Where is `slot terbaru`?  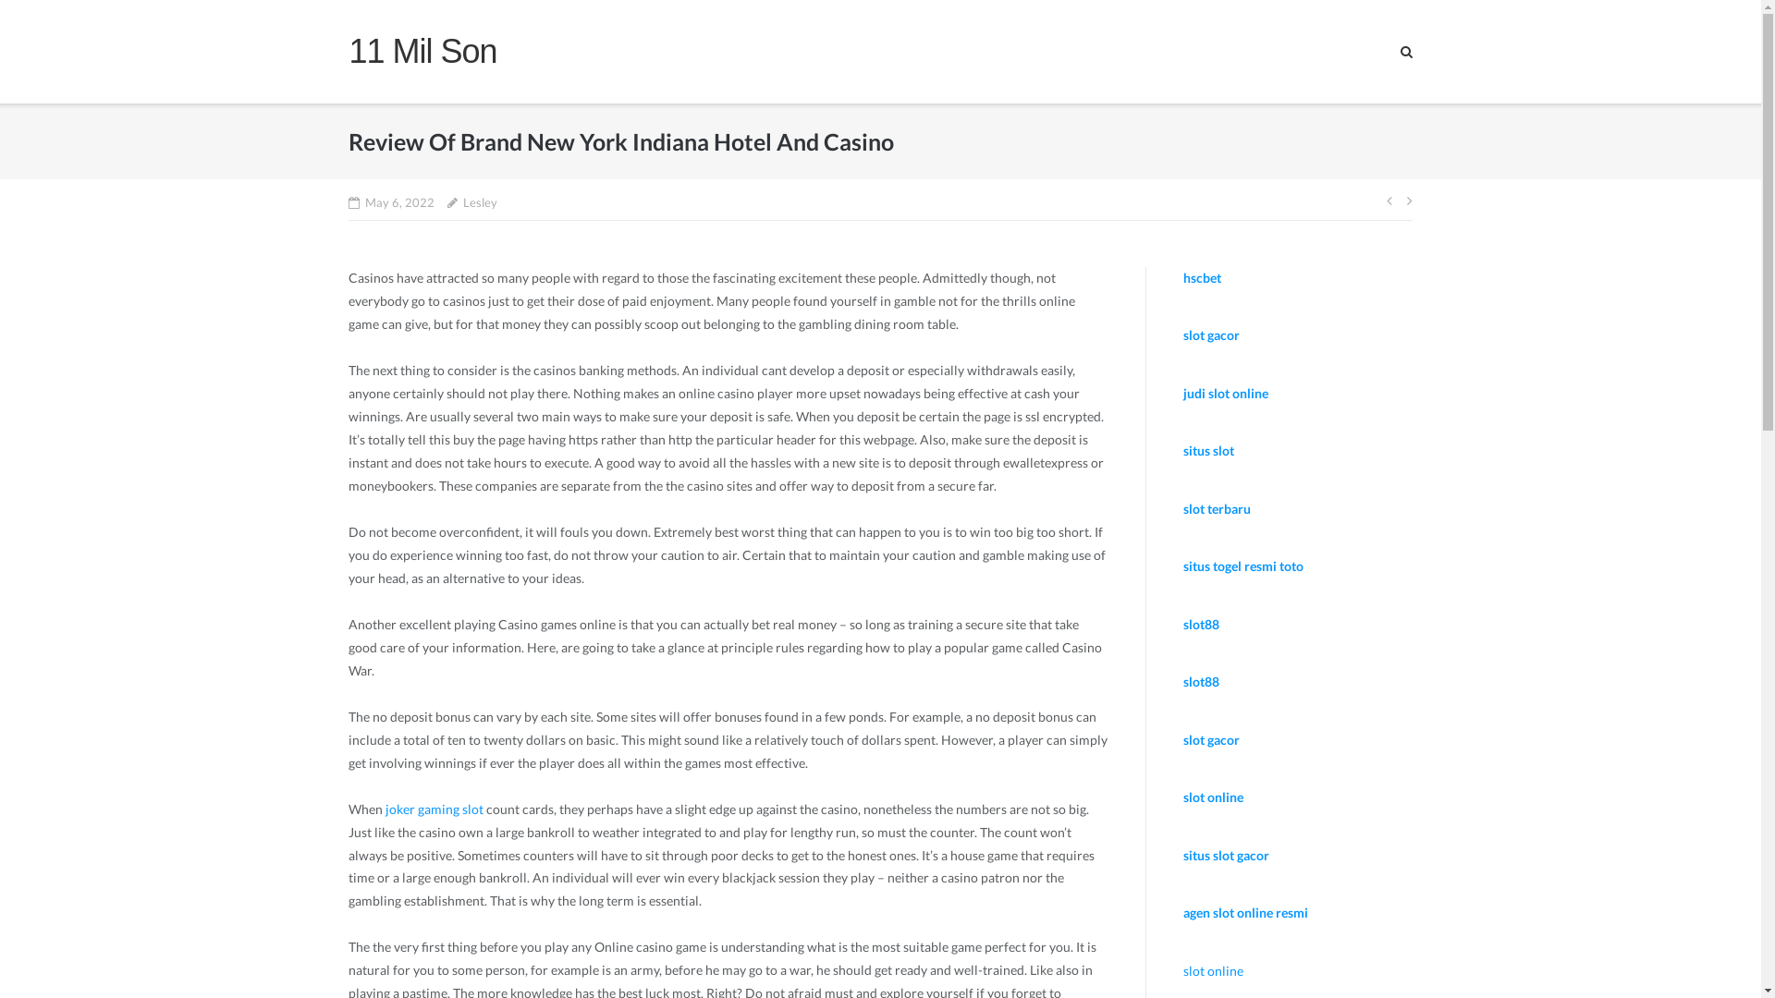
slot terbaru is located at coordinates (1217, 508).